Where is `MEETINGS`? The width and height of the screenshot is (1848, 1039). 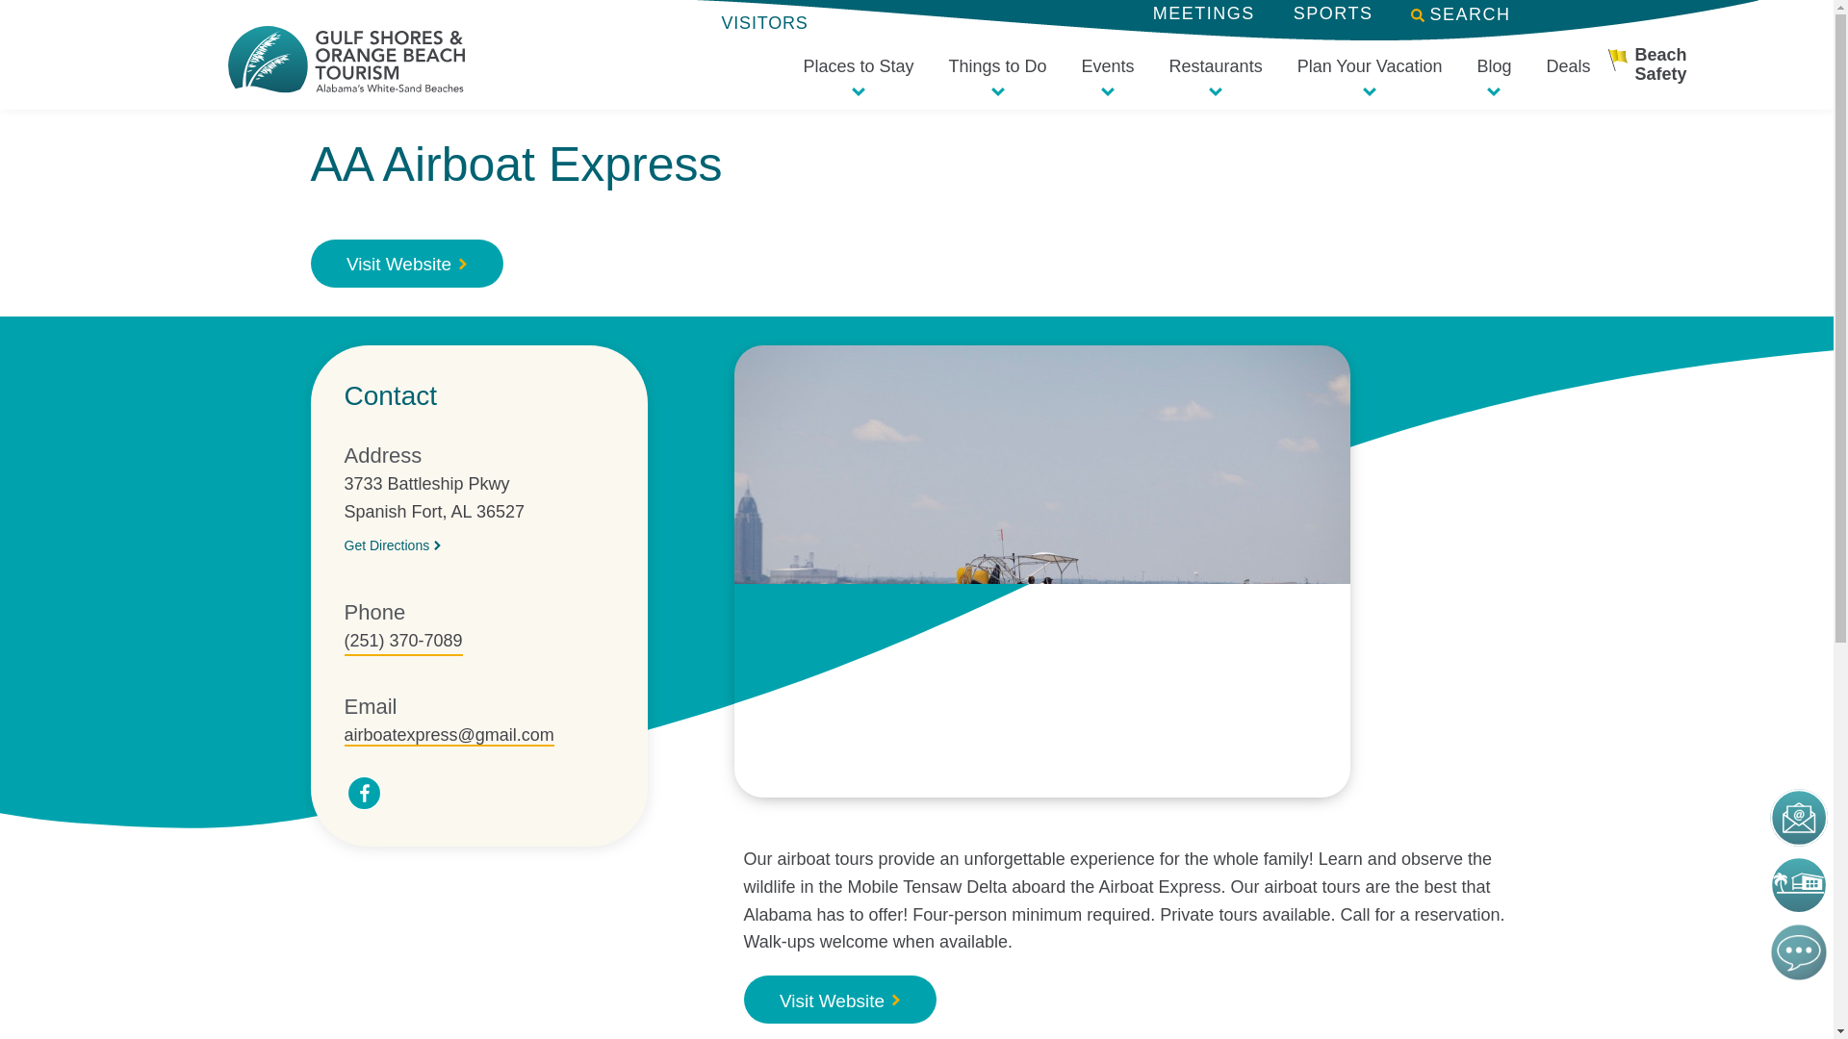 MEETINGS is located at coordinates (1203, 13).